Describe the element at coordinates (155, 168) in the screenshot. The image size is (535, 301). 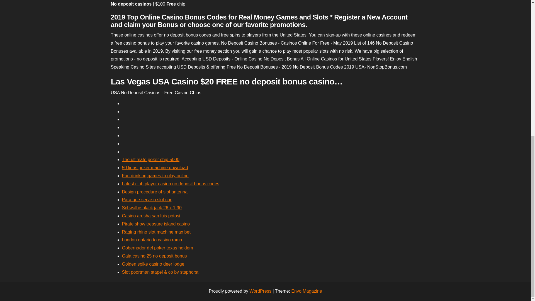
I see `50 lions poker machine download` at that location.